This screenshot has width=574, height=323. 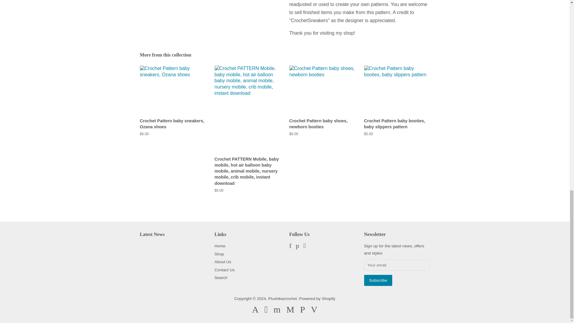 What do you see at coordinates (378, 280) in the screenshot?
I see `Subscribe` at bounding box center [378, 280].